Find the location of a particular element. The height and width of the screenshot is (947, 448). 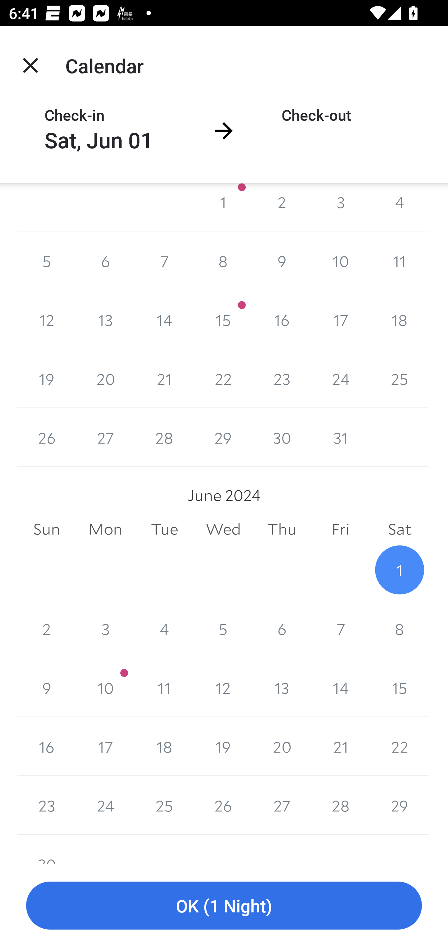

17 17 May 2024 is located at coordinates (340, 320).